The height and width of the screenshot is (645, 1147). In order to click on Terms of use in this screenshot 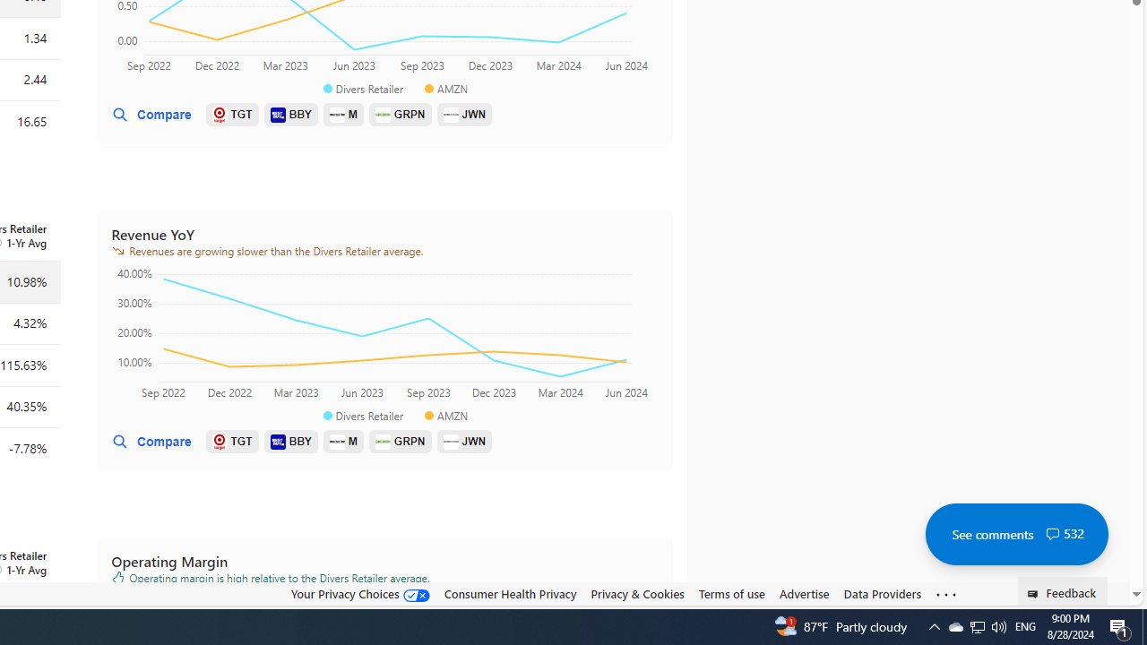, I will do `click(731, 593)`.